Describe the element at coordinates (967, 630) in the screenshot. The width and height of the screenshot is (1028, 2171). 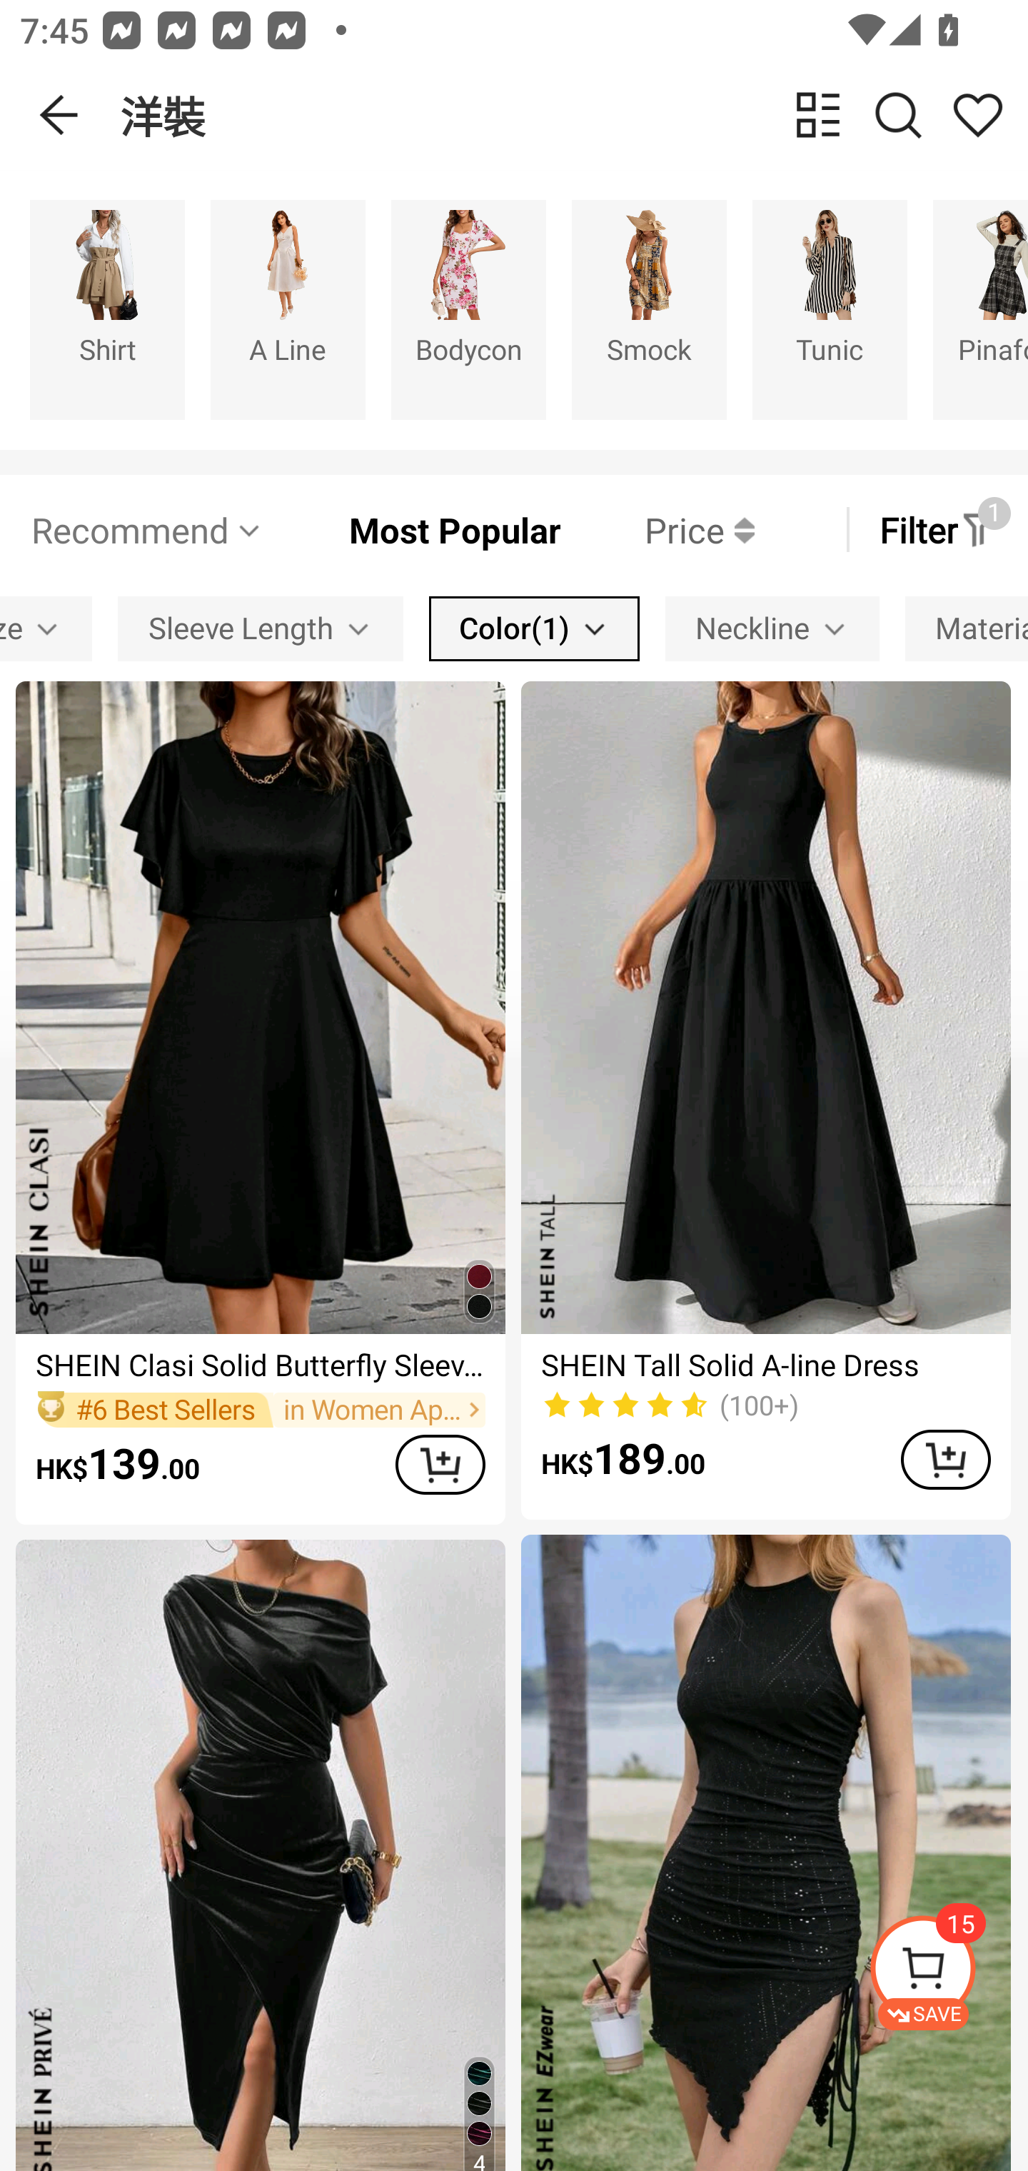
I see `Material` at that location.